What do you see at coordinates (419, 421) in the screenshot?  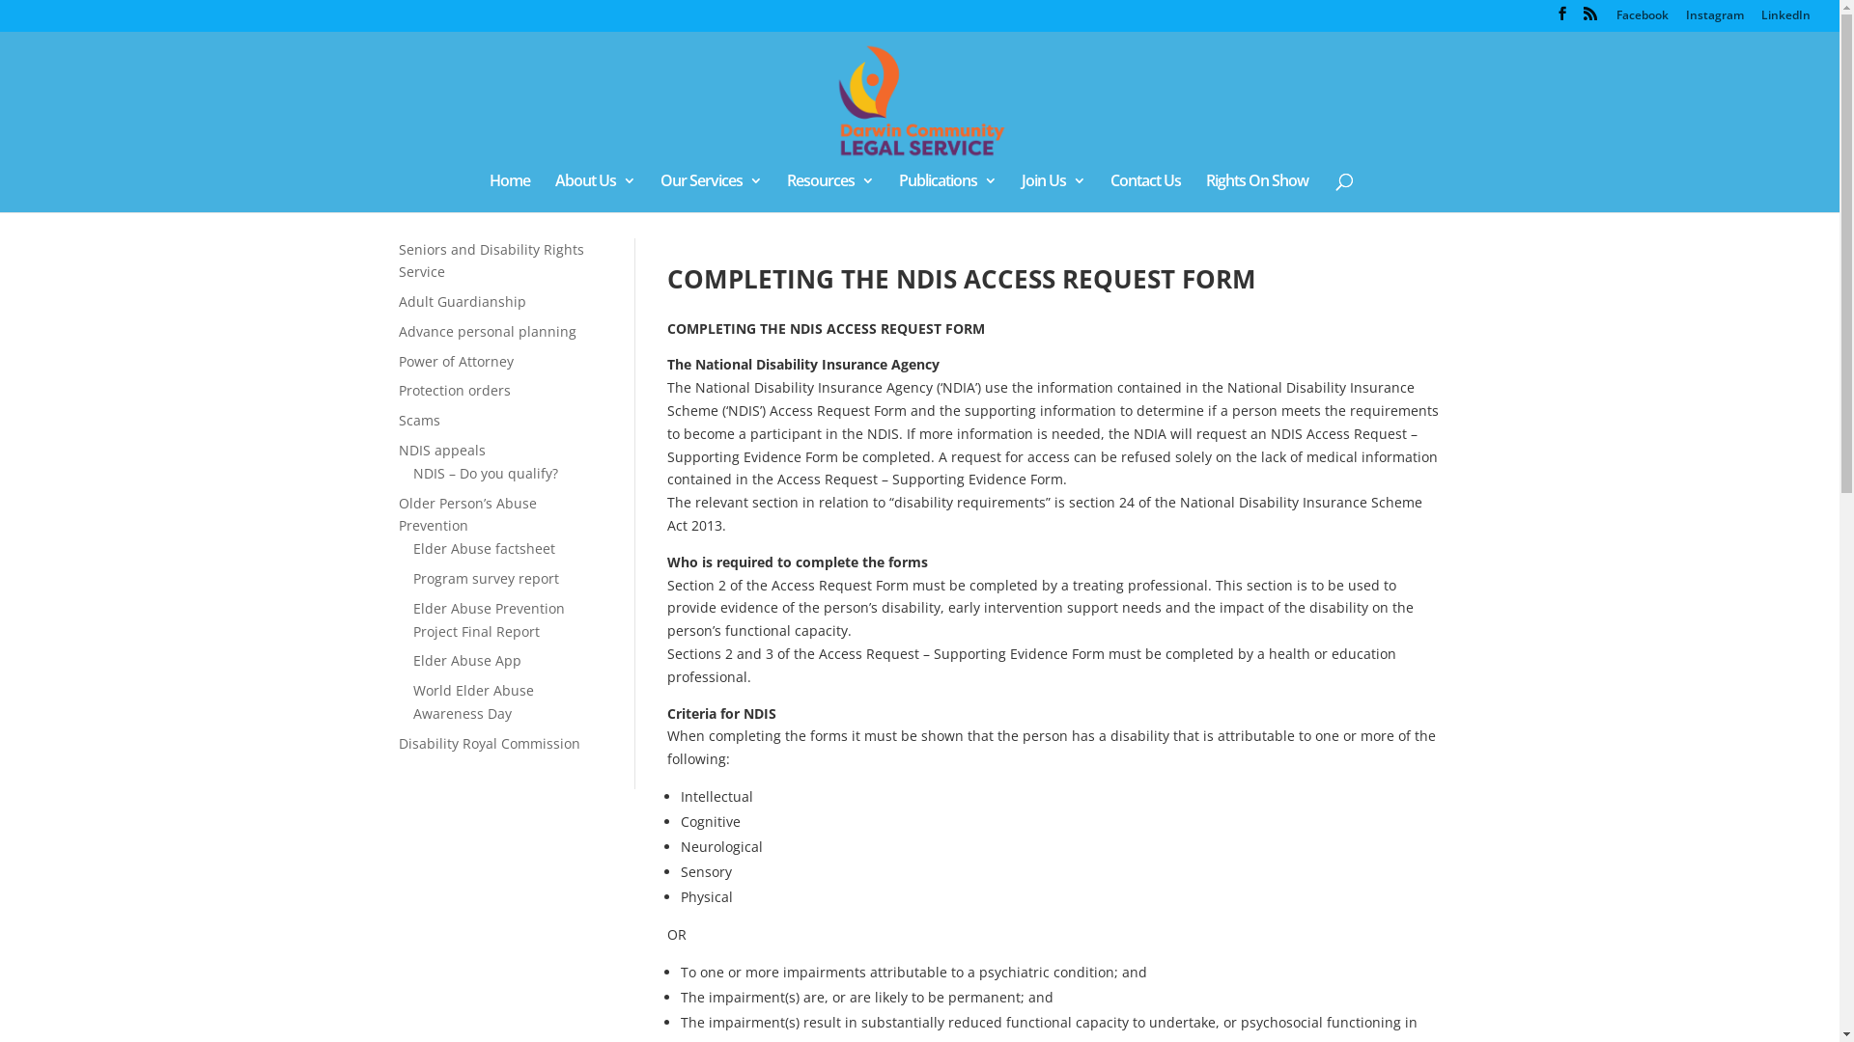 I see `Scams` at bounding box center [419, 421].